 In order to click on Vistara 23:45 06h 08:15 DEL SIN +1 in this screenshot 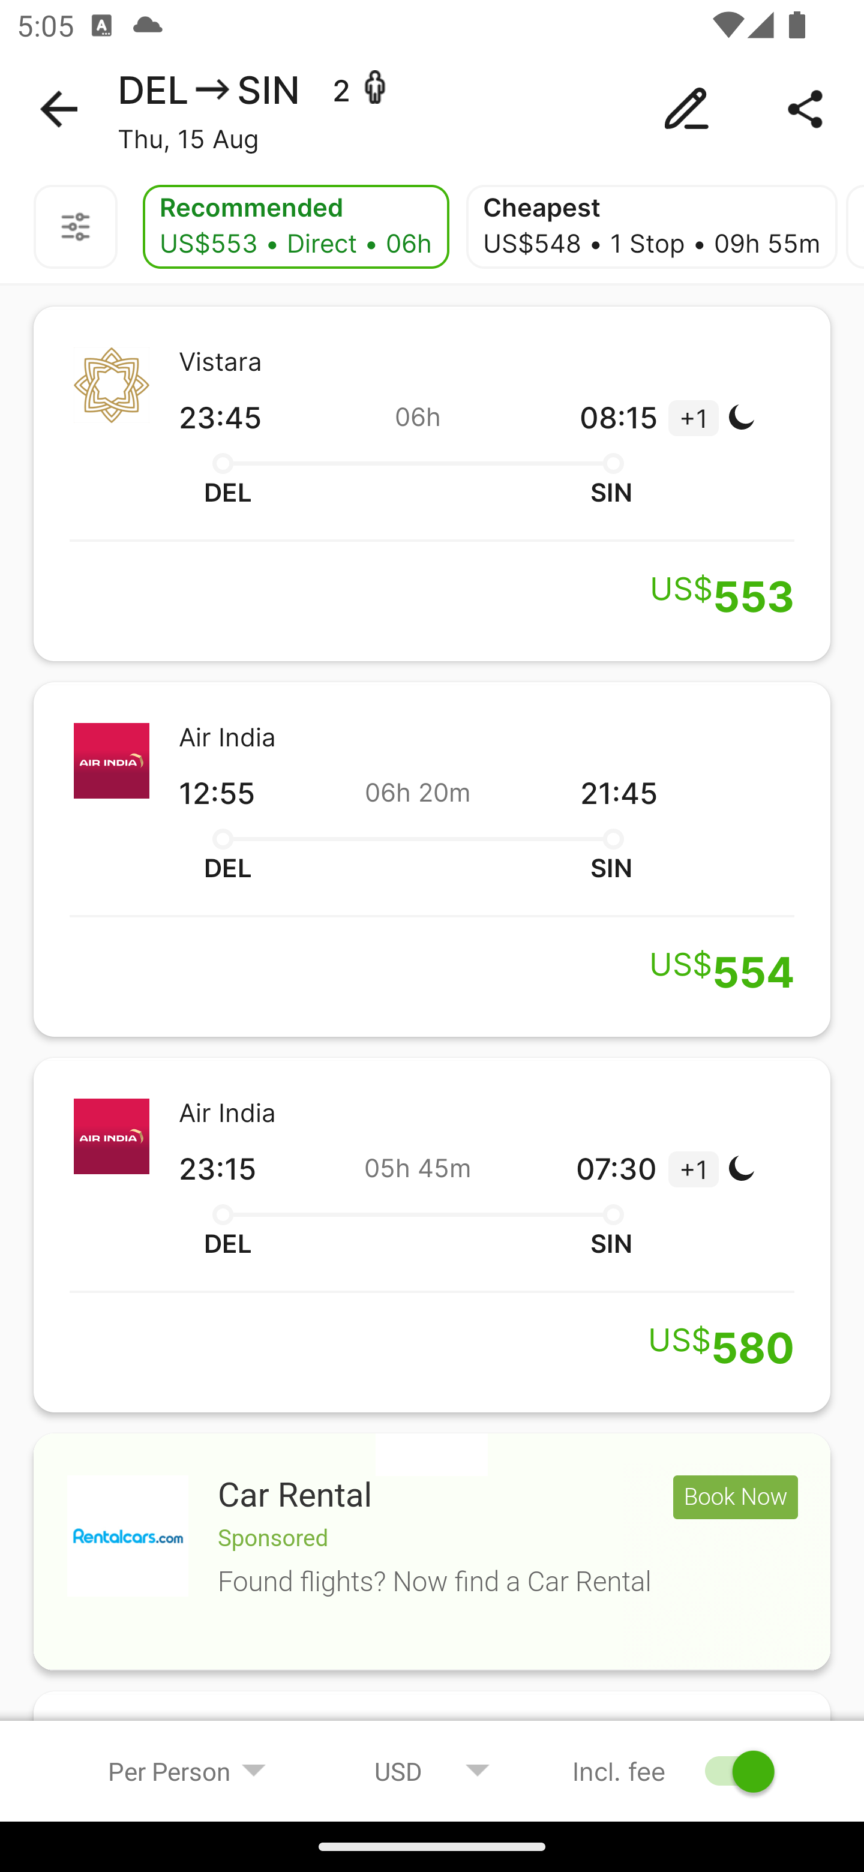, I will do `click(432, 484)`.